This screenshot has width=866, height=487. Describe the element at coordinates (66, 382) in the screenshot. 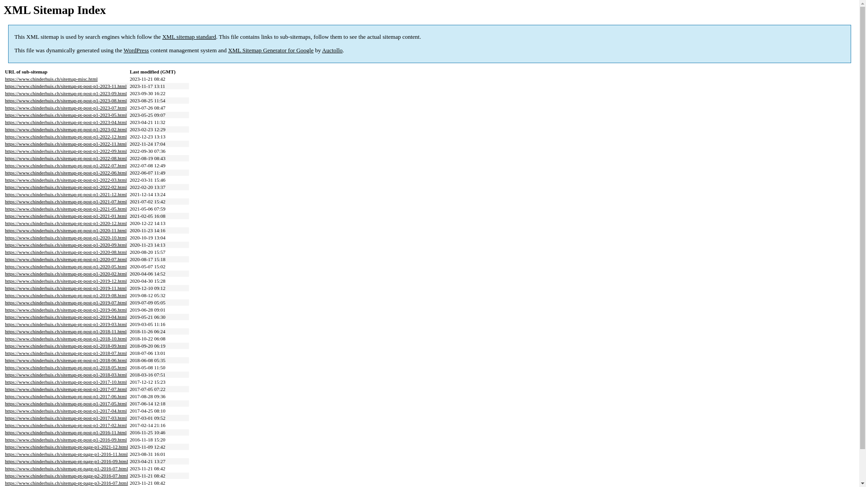

I see `https://www.chinderhuis.ch/sitemap-pt-post-p1-2017-10.html` at that location.